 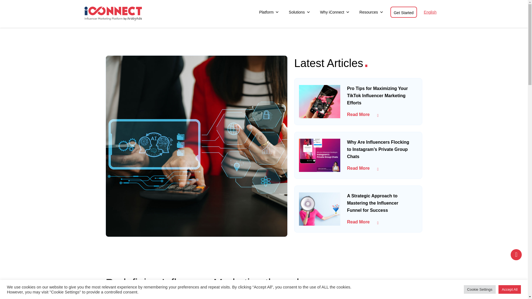 I want to click on Platform, so click(x=269, y=12).